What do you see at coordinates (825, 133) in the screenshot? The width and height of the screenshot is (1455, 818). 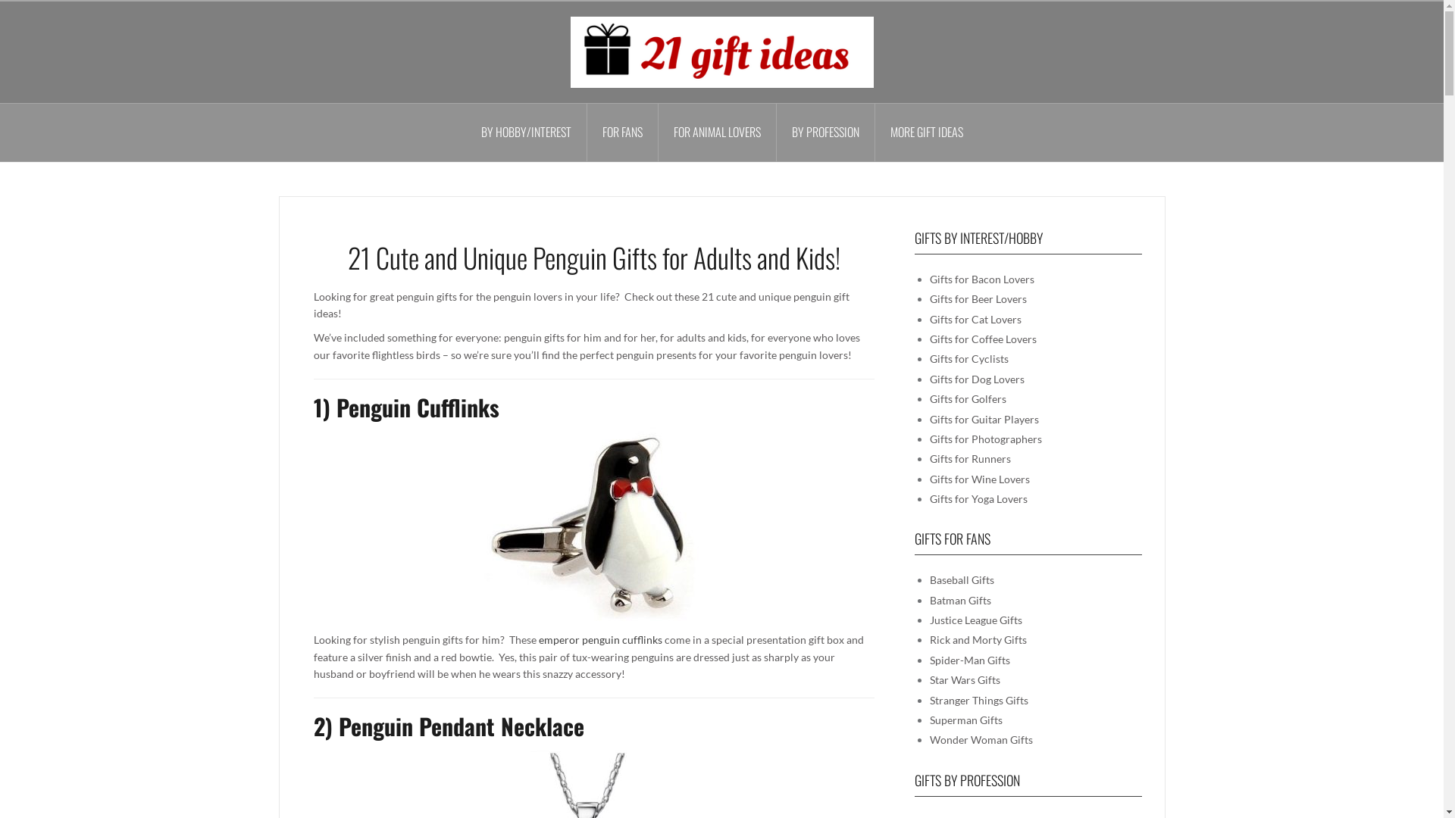 I see `BY PROFESSION` at bounding box center [825, 133].